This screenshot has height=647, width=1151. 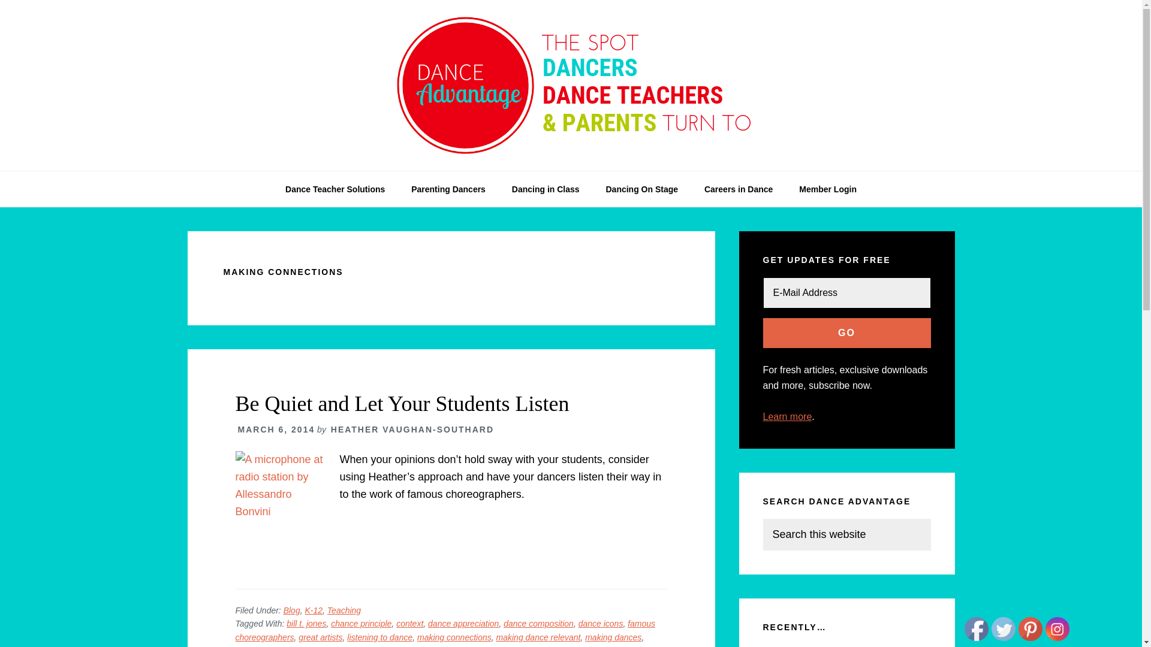 I want to click on Go, so click(x=846, y=333).